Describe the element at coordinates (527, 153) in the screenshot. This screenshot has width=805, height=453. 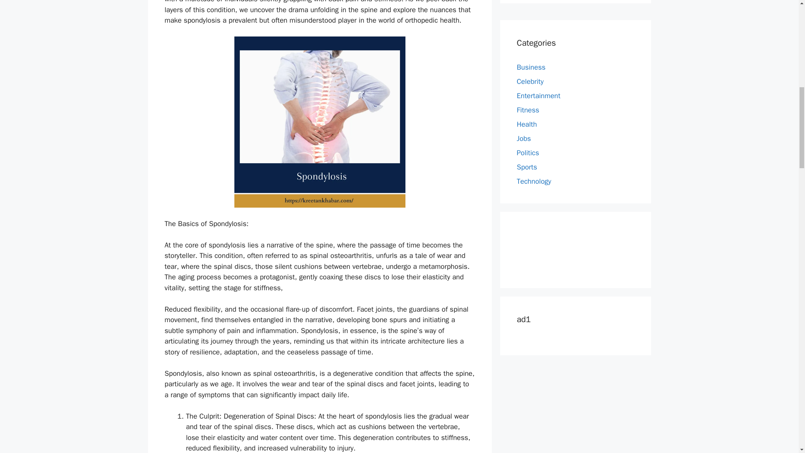
I see `Politics` at that location.